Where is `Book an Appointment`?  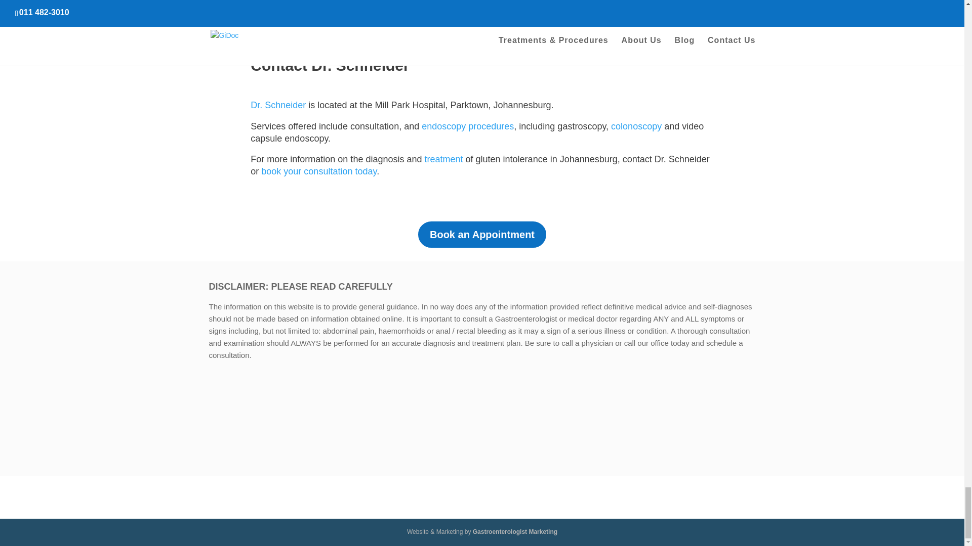 Book an Appointment is located at coordinates (482, 235).